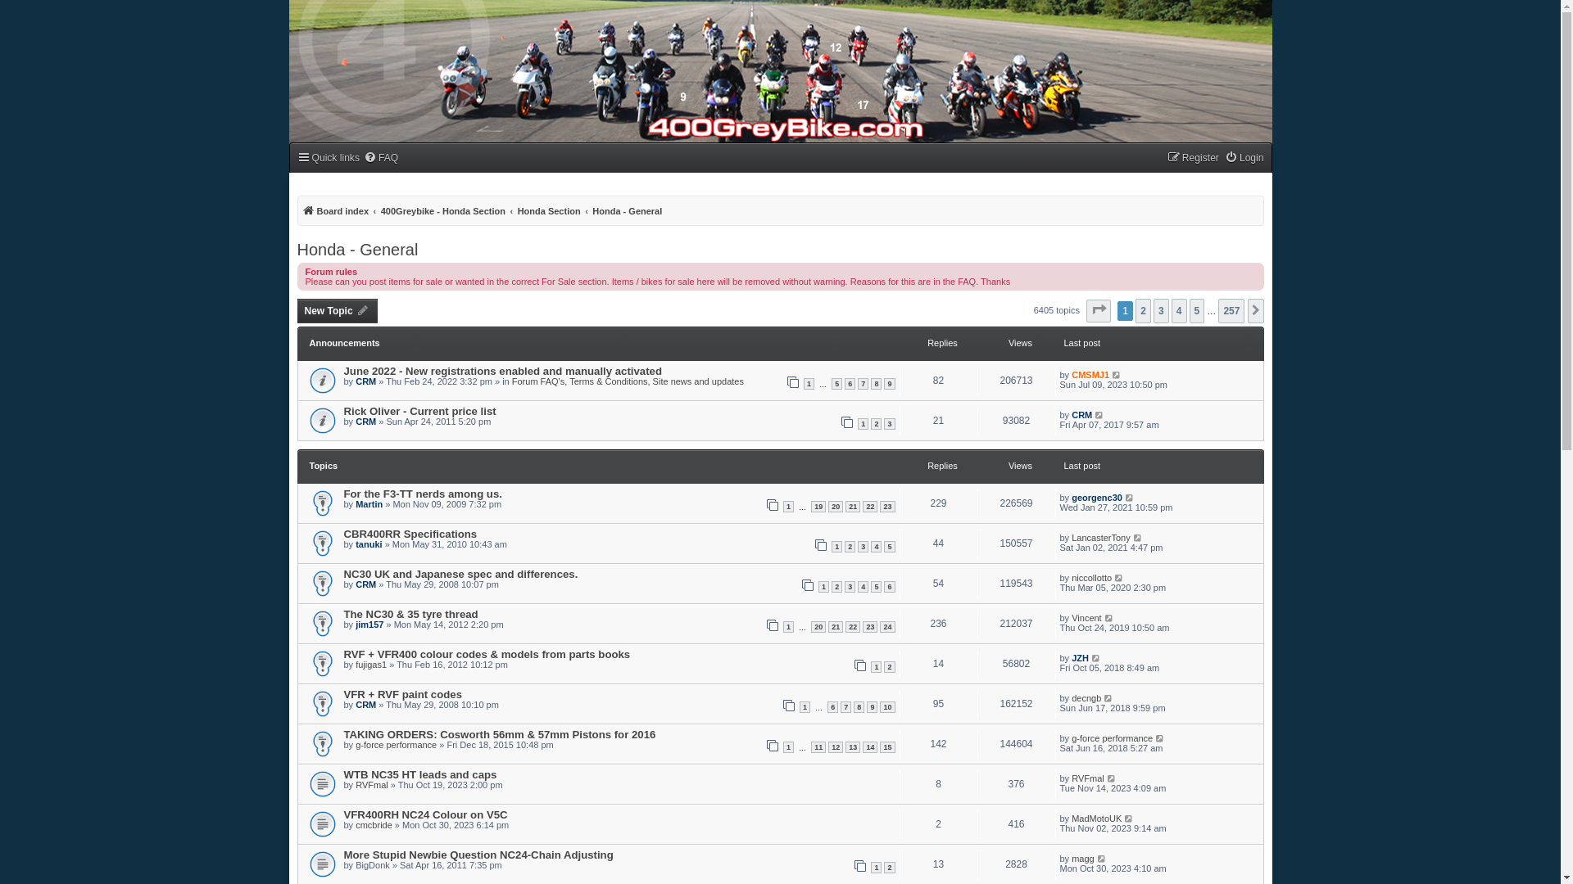 The height and width of the screenshot is (884, 1573). Describe the element at coordinates (1117, 375) in the screenshot. I see `Go to last post` at that location.